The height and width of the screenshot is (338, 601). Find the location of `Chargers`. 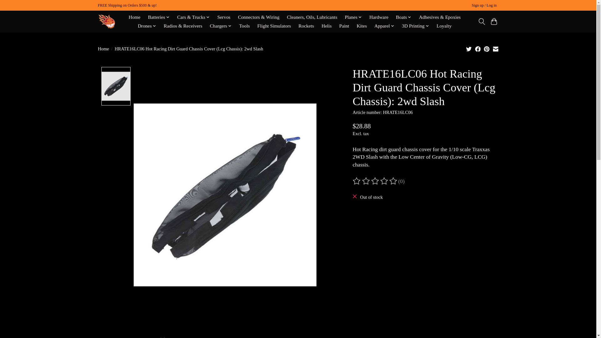

Chargers is located at coordinates (220, 26).